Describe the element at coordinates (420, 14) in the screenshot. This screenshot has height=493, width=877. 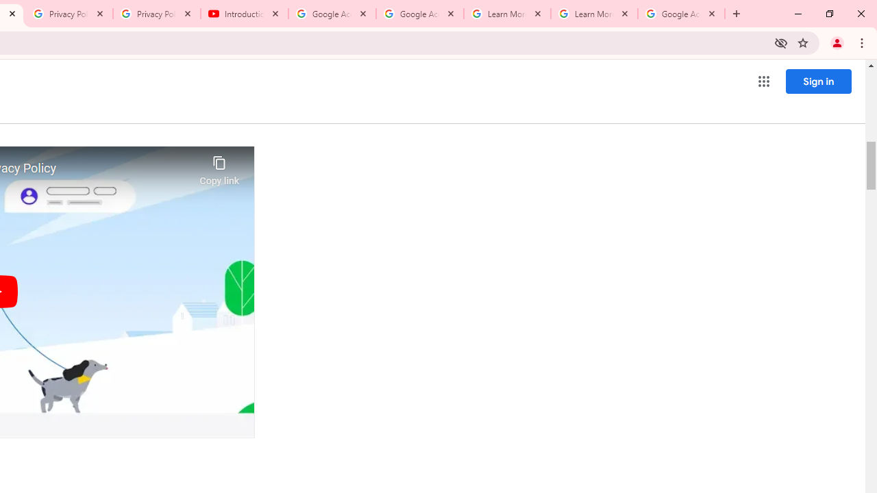
I see `Google Account Help` at that location.